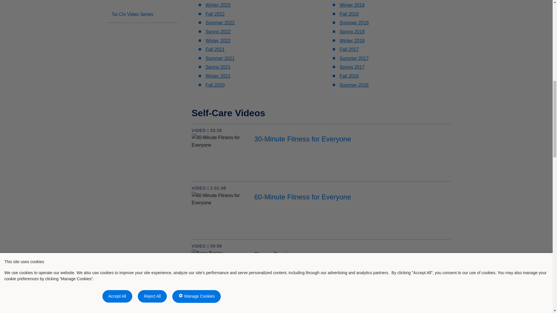 The width and height of the screenshot is (557, 313). What do you see at coordinates (220, 23) in the screenshot?
I see `Summer 2022` at bounding box center [220, 23].